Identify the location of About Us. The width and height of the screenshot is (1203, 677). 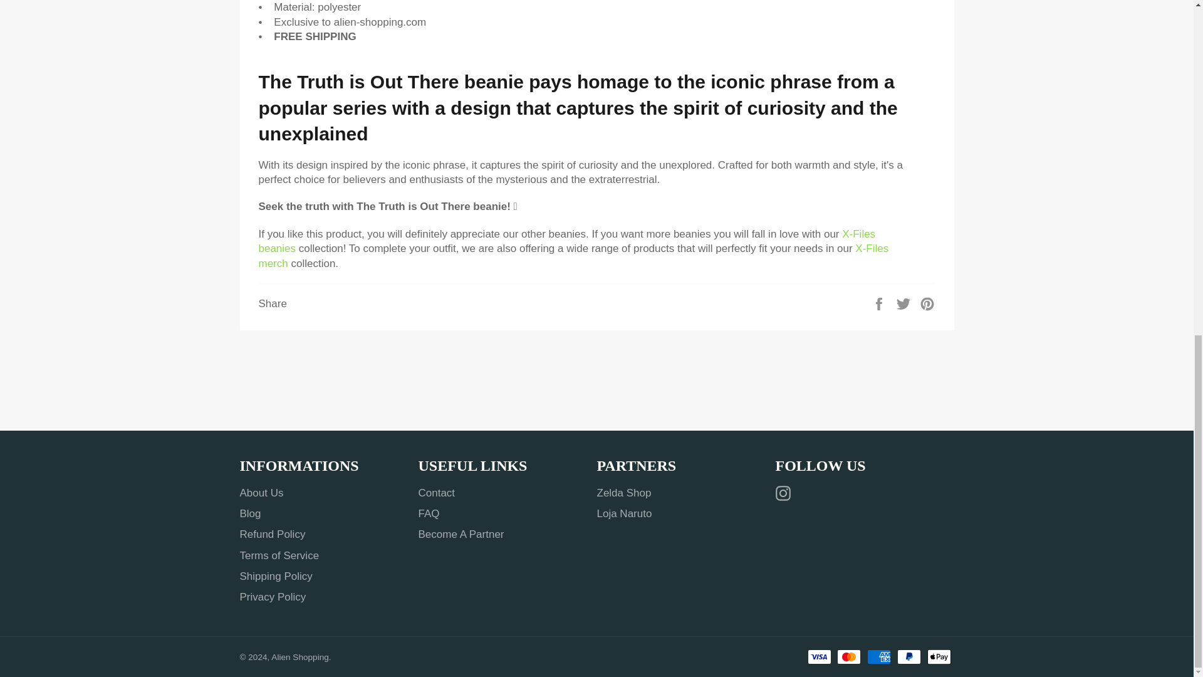
(261, 493).